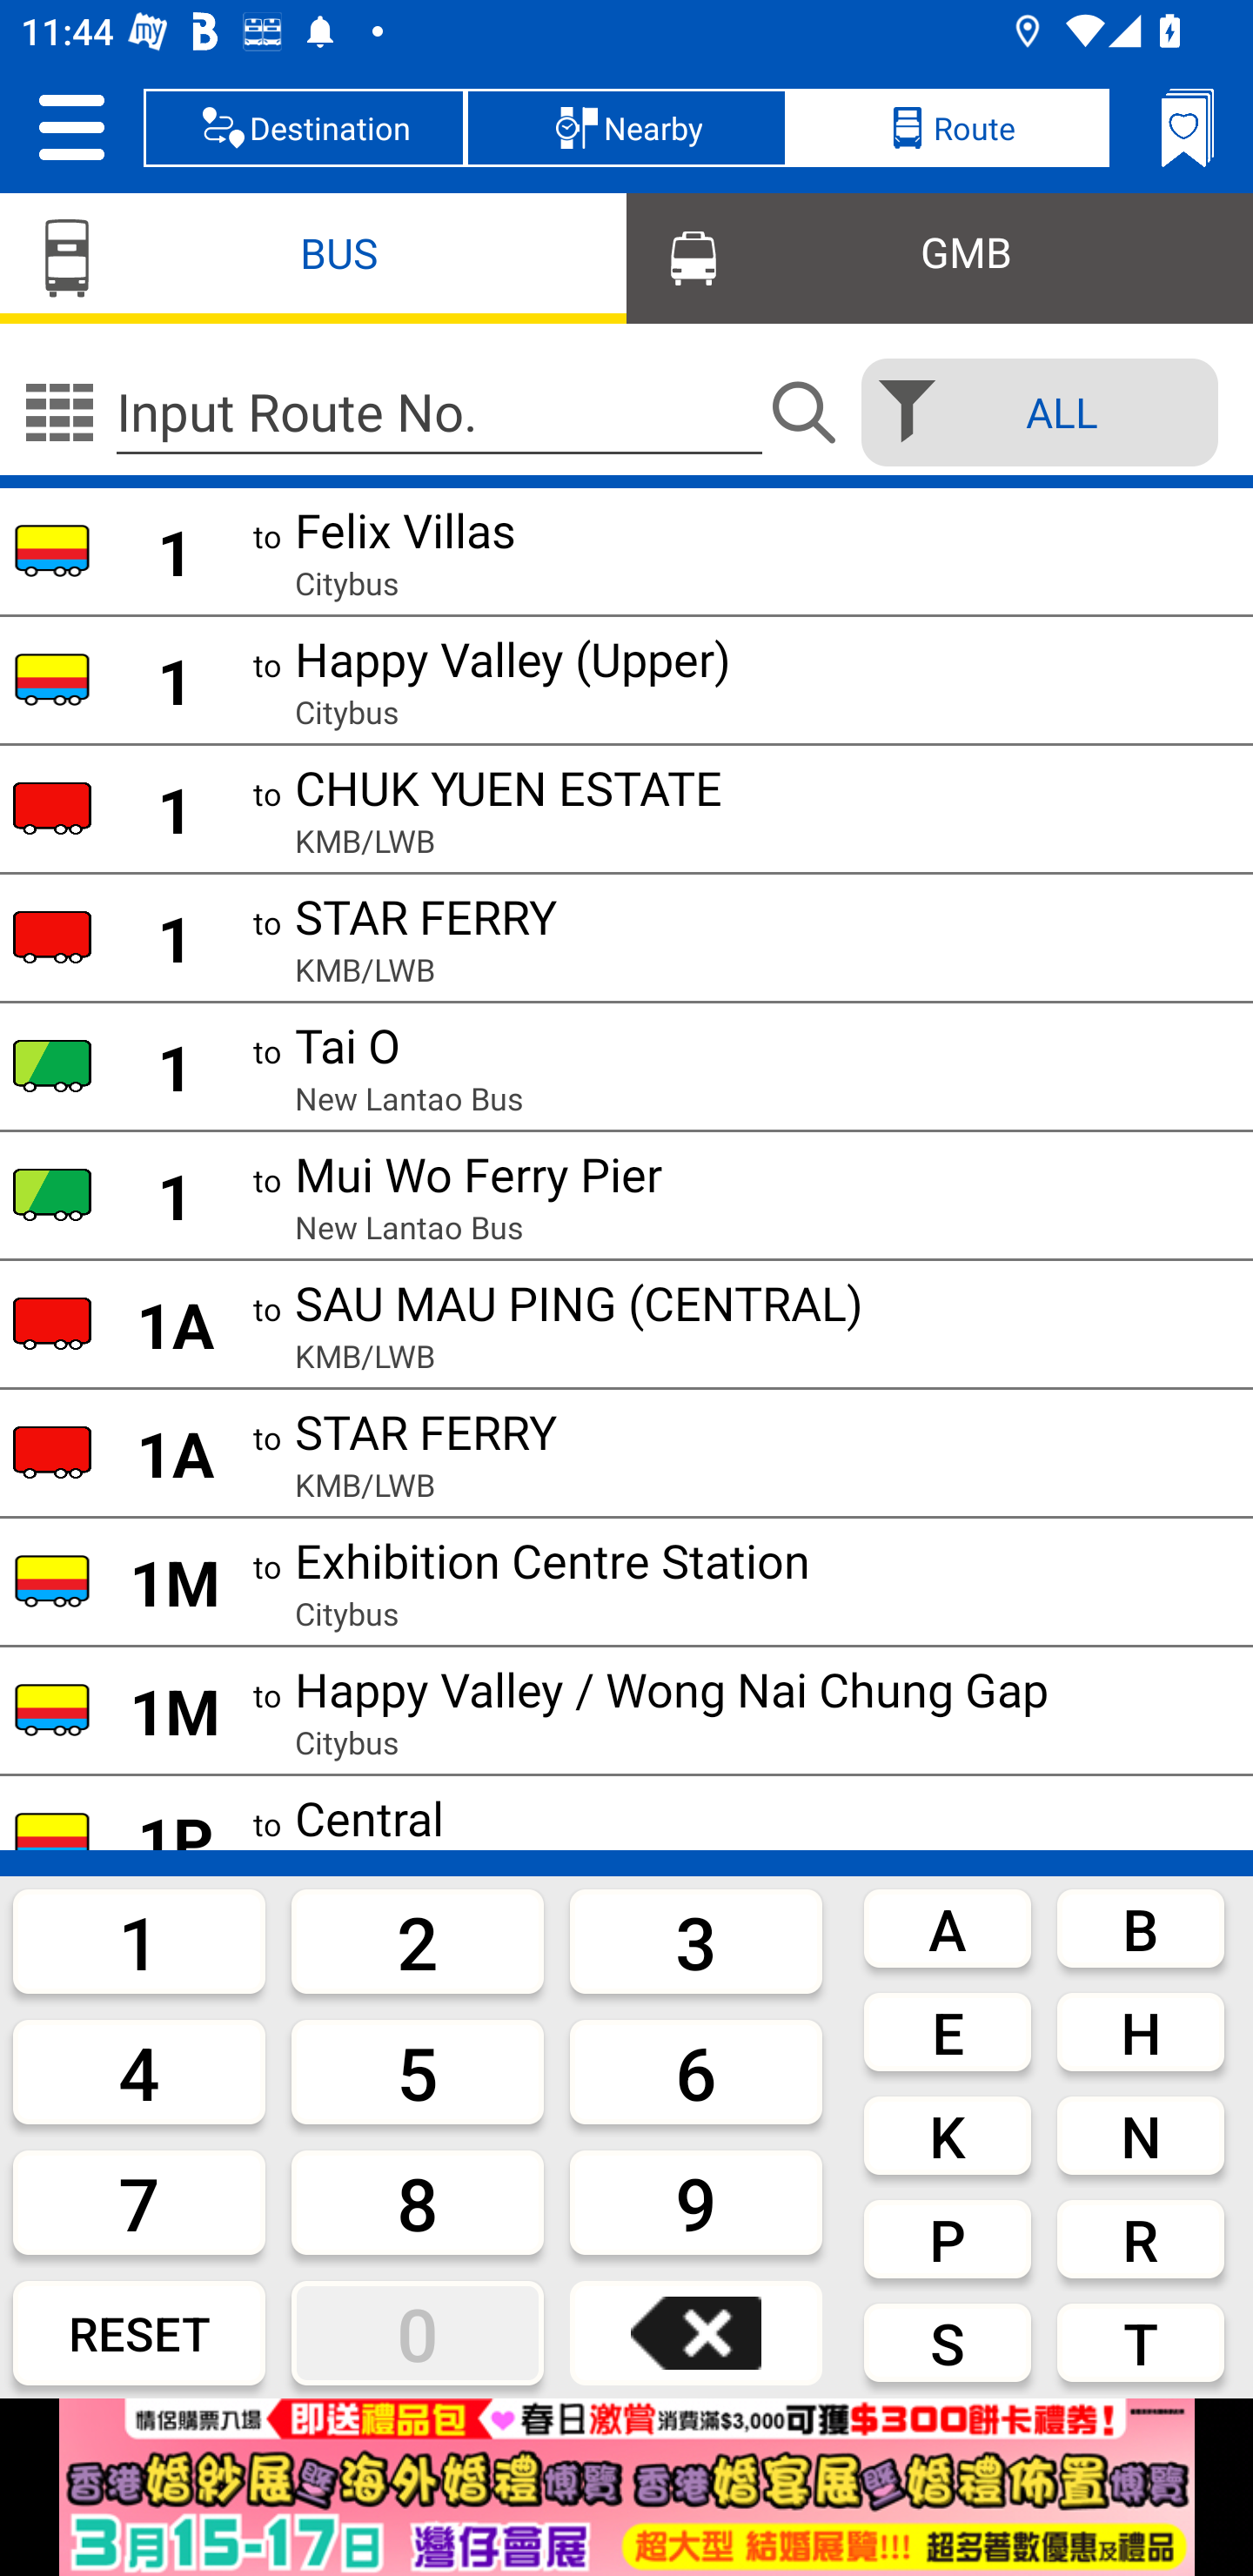 This screenshot has width=1253, height=2576. Describe the element at coordinates (305, 127) in the screenshot. I see `Destination` at that location.